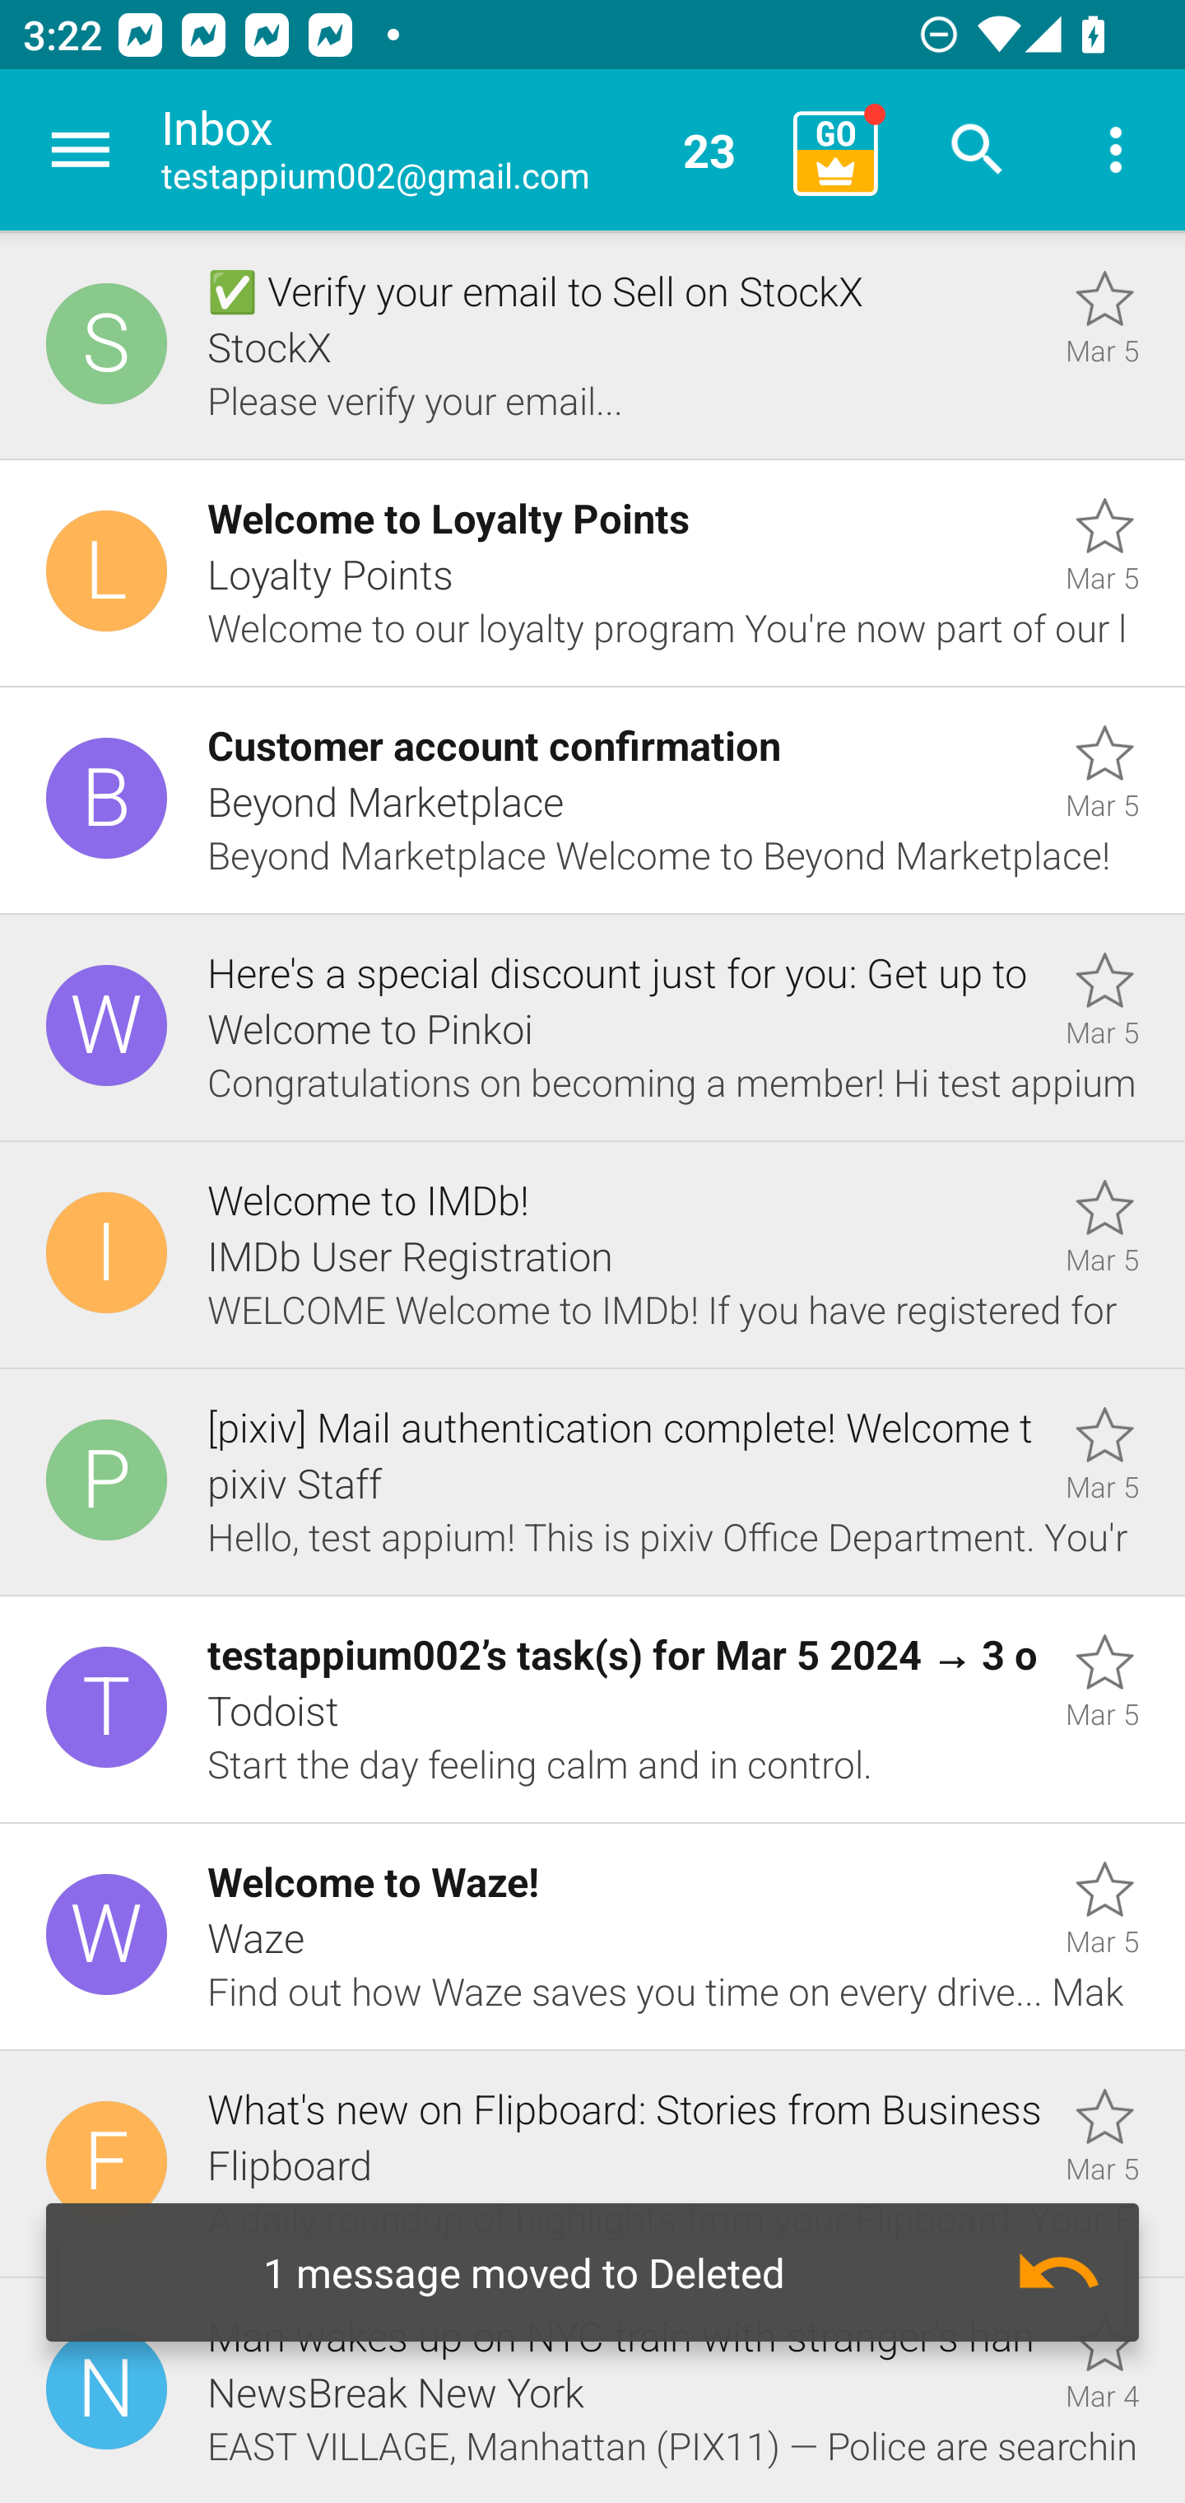 This screenshot has height=2503, width=1185. Describe the element at coordinates (81, 150) in the screenshot. I see `Navigate up` at that location.